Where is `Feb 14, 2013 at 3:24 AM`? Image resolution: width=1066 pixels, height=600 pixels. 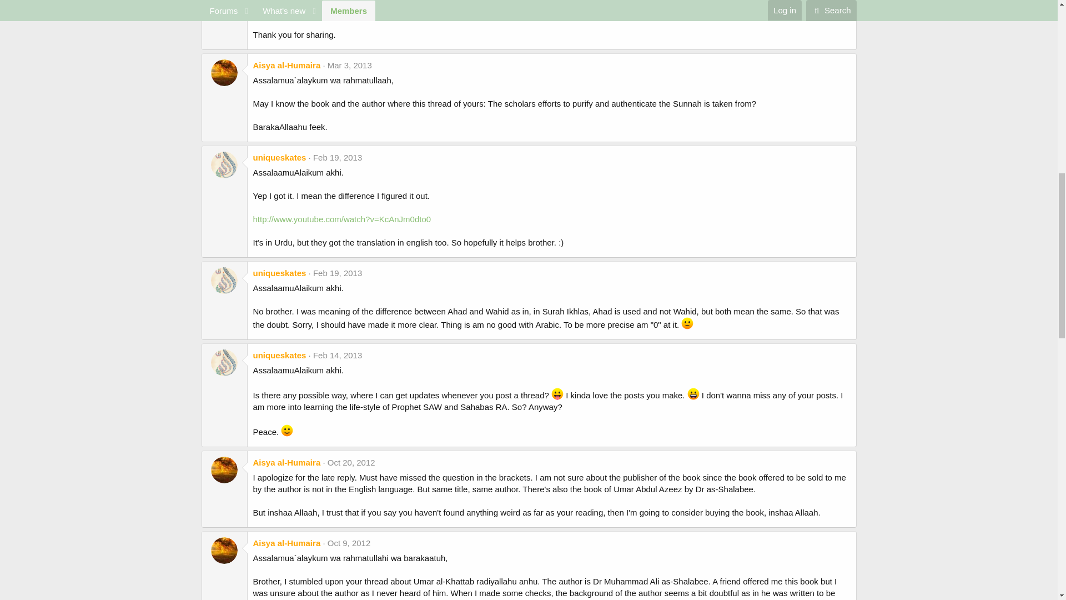
Feb 14, 2013 at 3:24 AM is located at coordinates (338, 355).